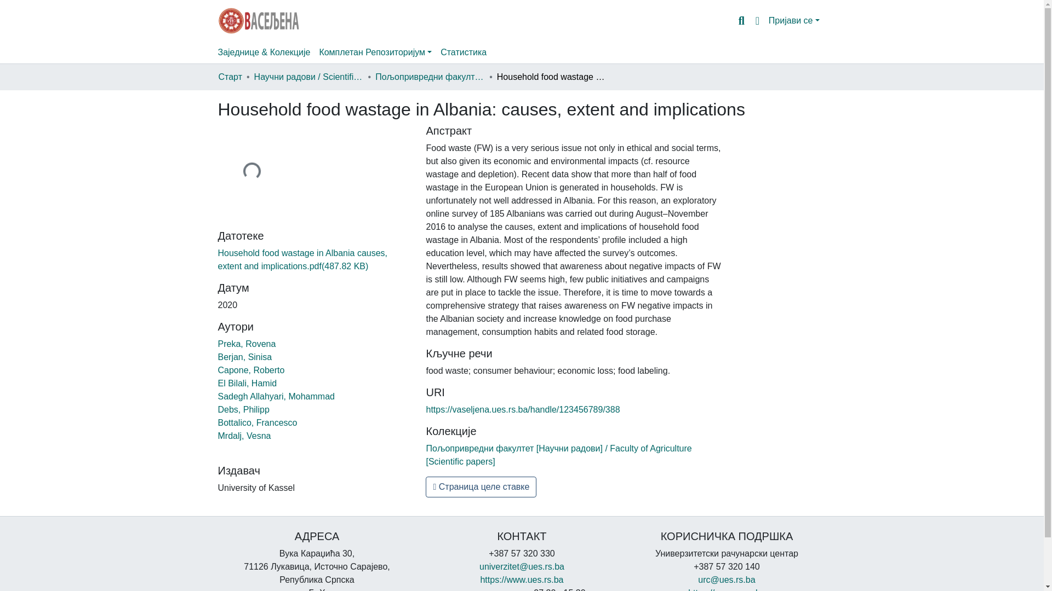 The image size is (1052, 591). I want to click on Capone, Roberto, so click(251, 370).